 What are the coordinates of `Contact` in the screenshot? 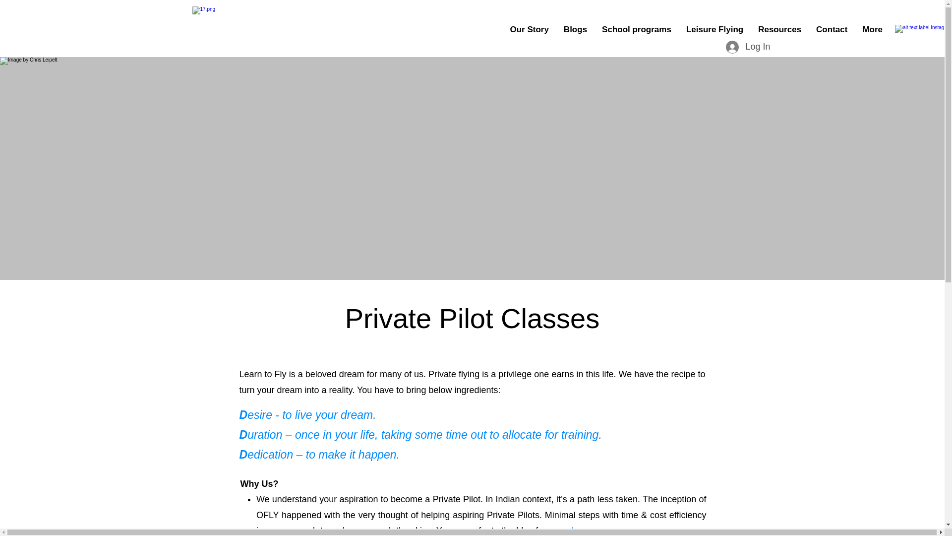 It's located at (832, 30).